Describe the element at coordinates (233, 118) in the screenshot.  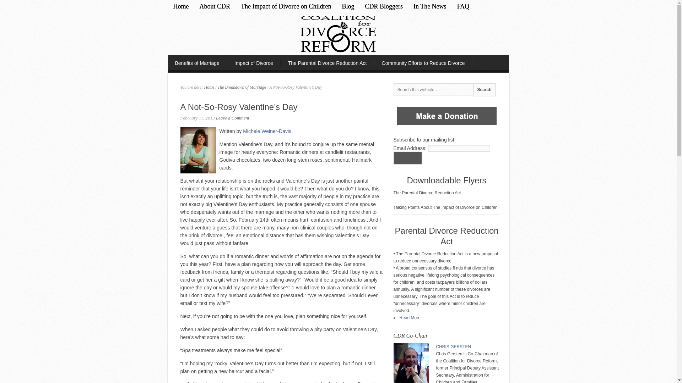
I see `Leave a Comment` at that location.